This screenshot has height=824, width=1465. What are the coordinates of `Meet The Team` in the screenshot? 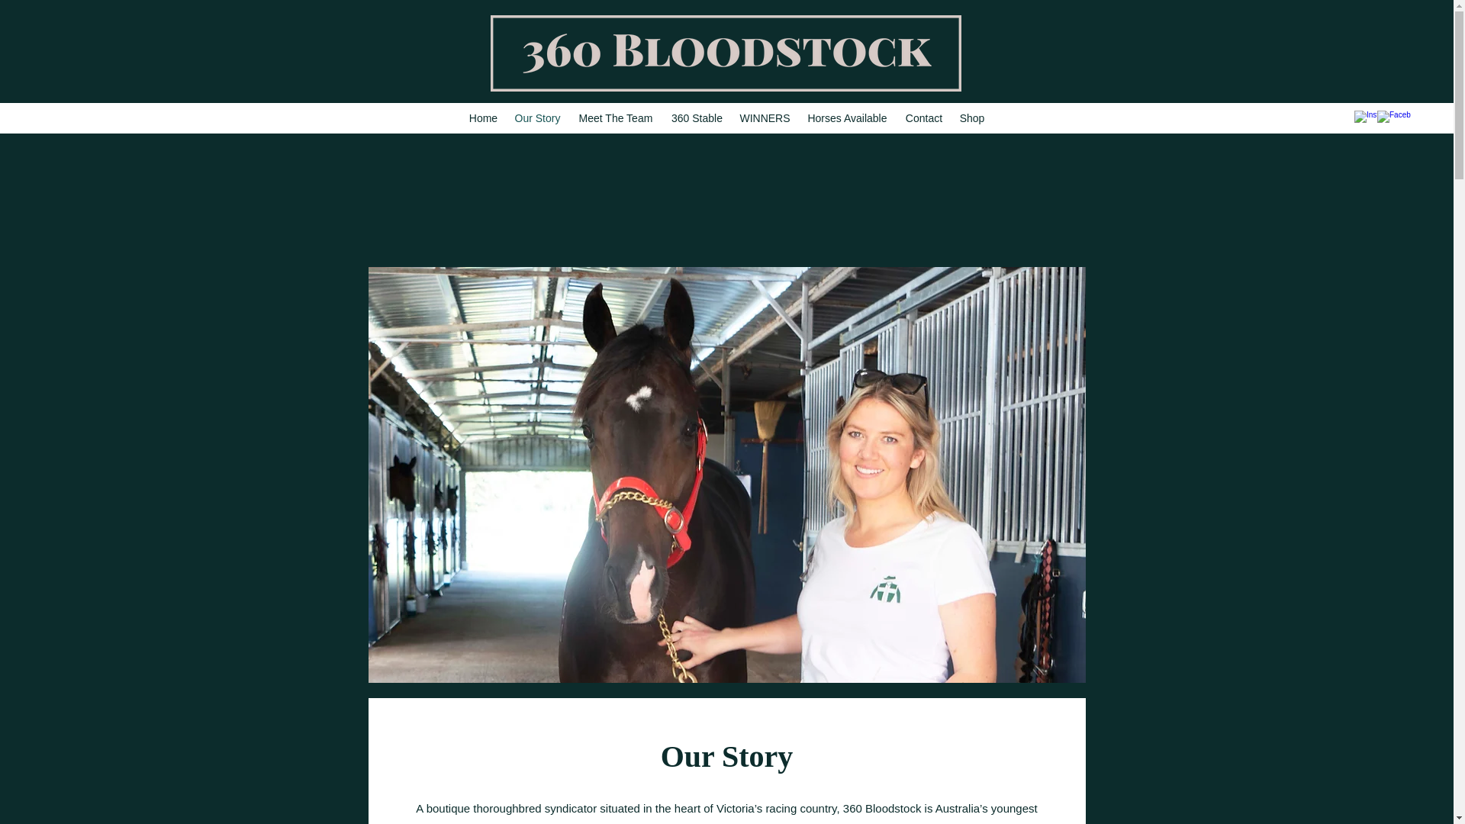 It's located at (615, 117).